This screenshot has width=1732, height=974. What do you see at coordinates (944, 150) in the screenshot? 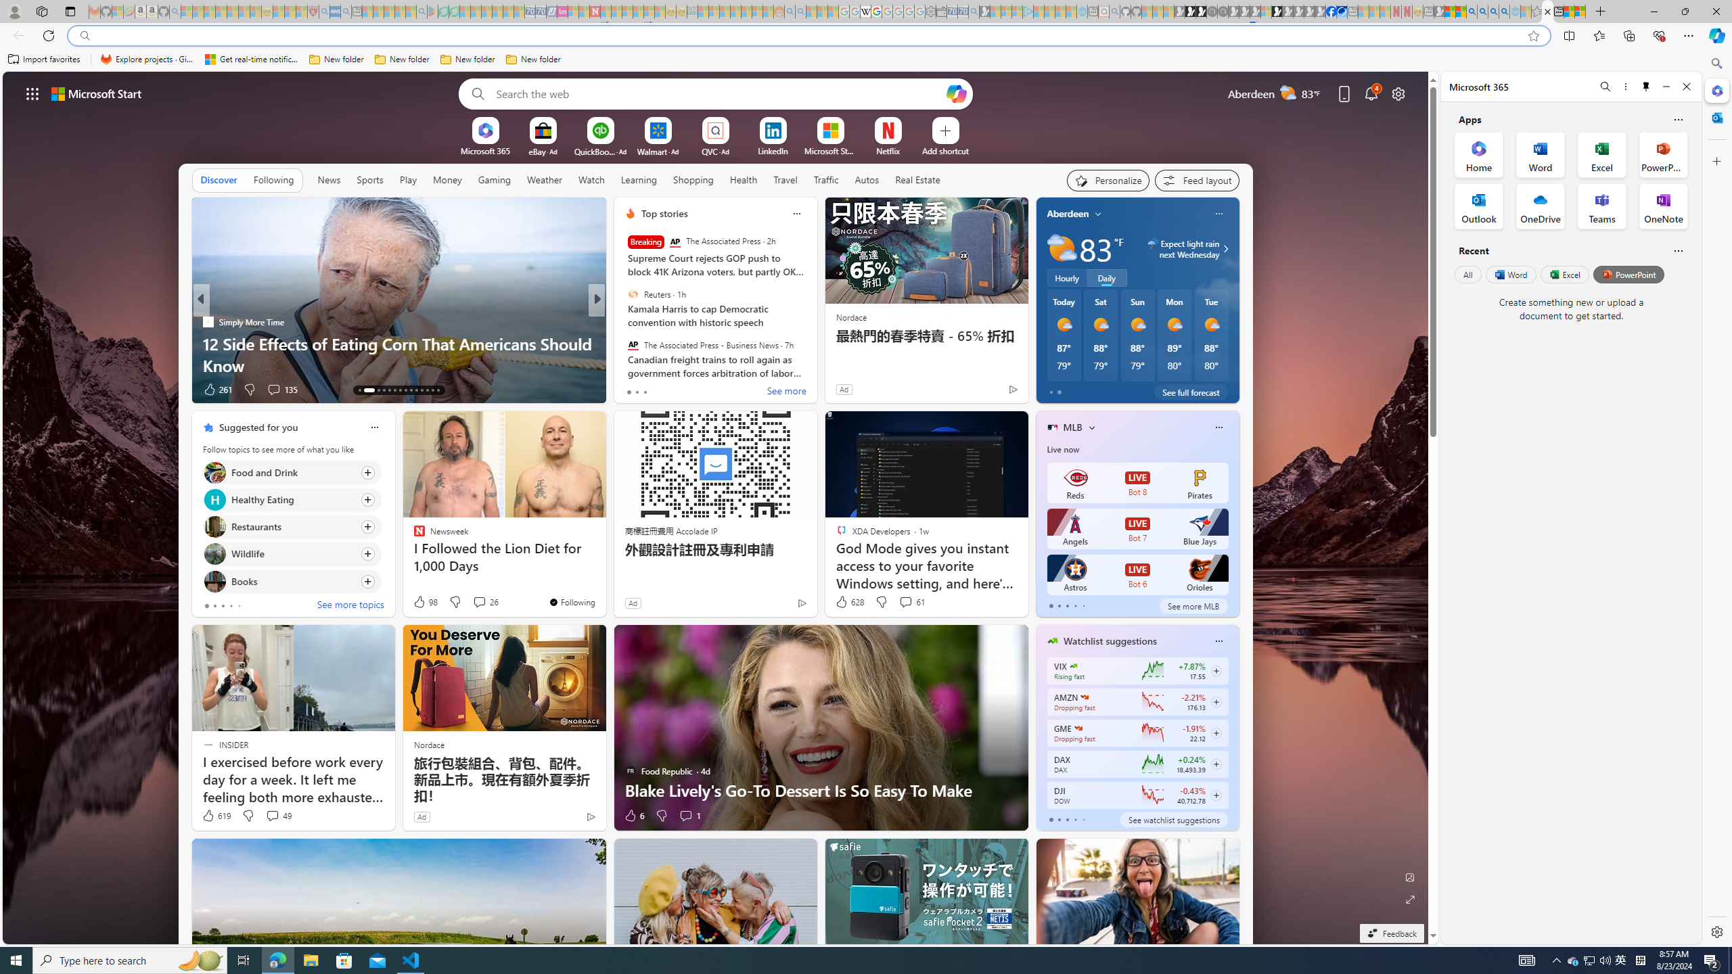
I see `Add a site` at bounding box center [944, 150].